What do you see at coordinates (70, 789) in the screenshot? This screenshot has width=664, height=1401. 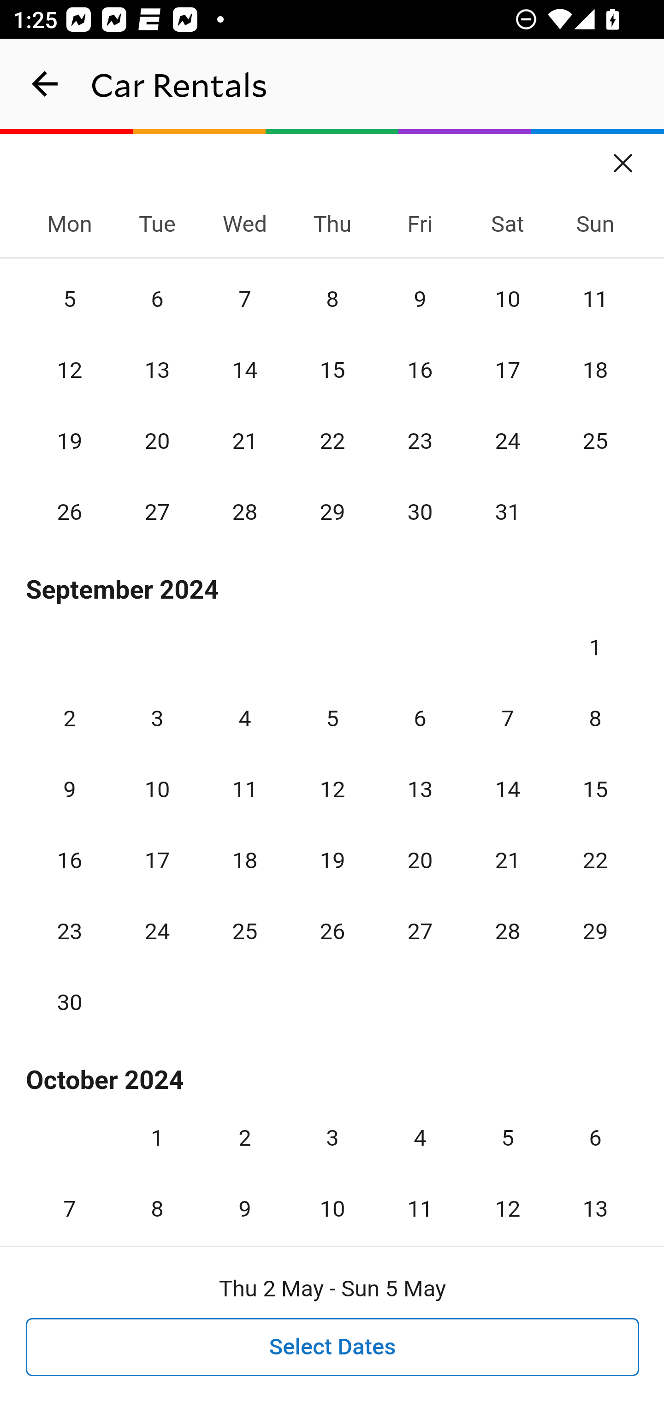 I see `9 September 2024` at bounding box center [70, 789].